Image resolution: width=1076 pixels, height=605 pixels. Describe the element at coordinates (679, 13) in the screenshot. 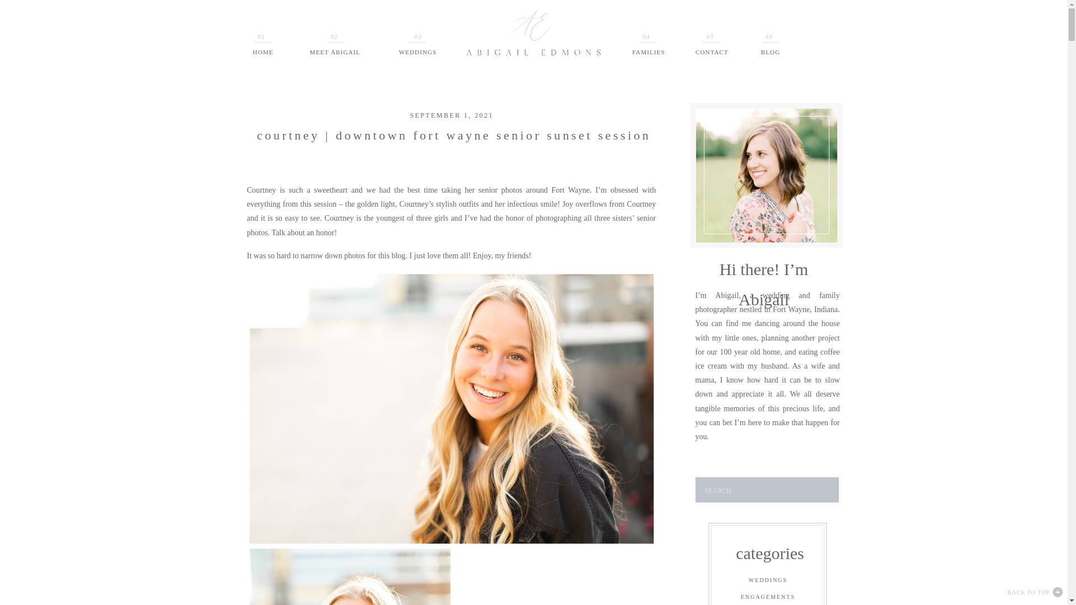

I see `BLOG` at that location.